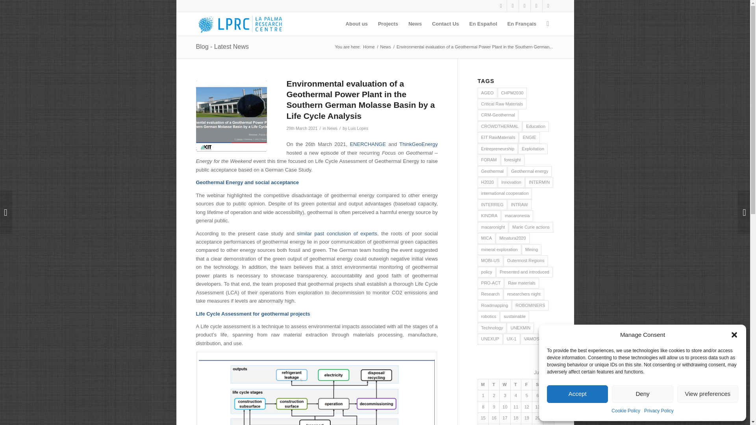 The height and width of the screenshot is (425, 756). What do you see at coordinates (357, 24) in the screenshot?
I see `About us` at bounding box center [357, 24].